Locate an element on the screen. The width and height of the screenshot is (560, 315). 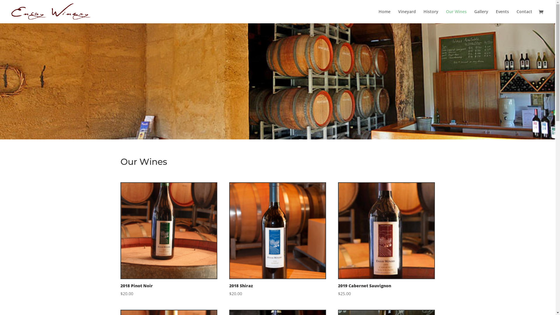
Contact is located at coordinates (524, 16).